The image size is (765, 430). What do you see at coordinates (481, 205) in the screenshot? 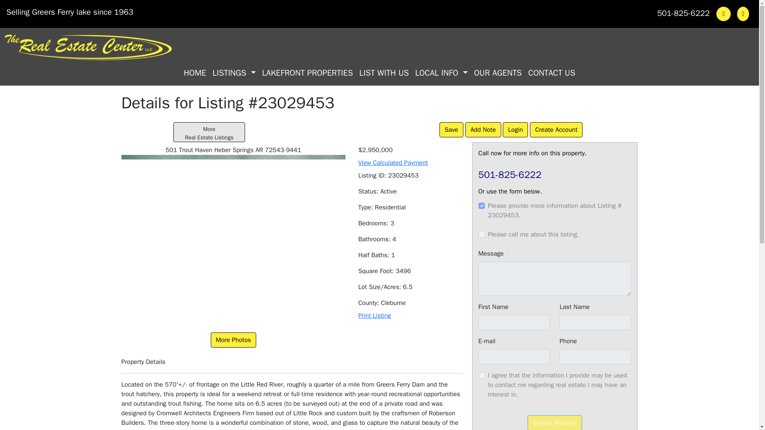
I see `CONTACT US` at bounding box center [481, 205].